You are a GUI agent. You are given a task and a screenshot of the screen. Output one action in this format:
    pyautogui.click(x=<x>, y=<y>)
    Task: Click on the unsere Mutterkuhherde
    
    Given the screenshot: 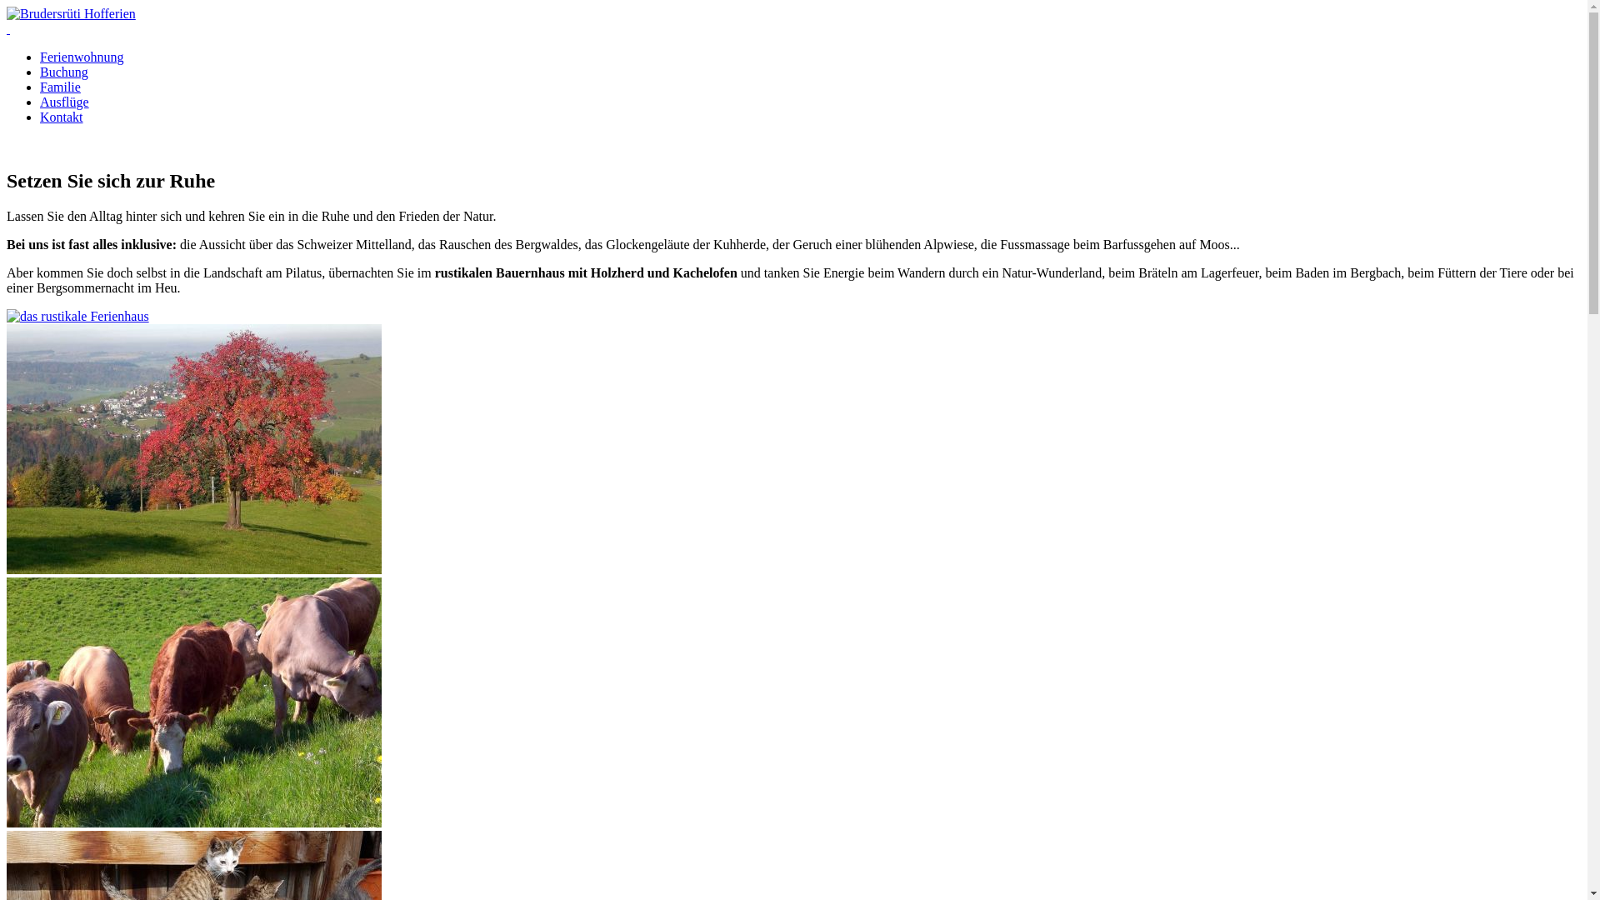 What is the action you would take?
    pyautogui.click(x=793, y=704)
    